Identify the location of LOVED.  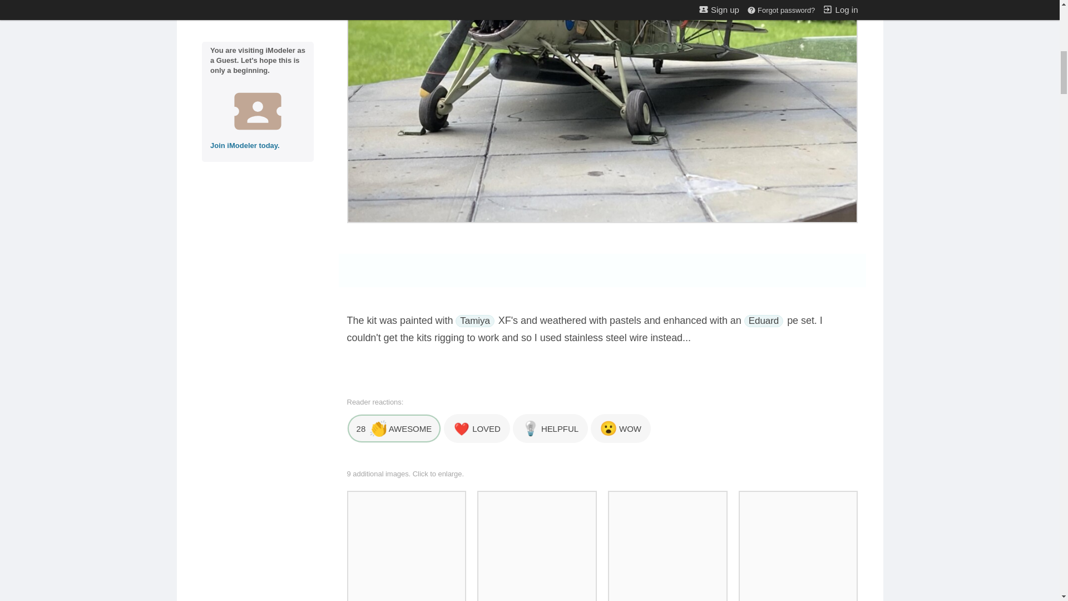
(477, 428).